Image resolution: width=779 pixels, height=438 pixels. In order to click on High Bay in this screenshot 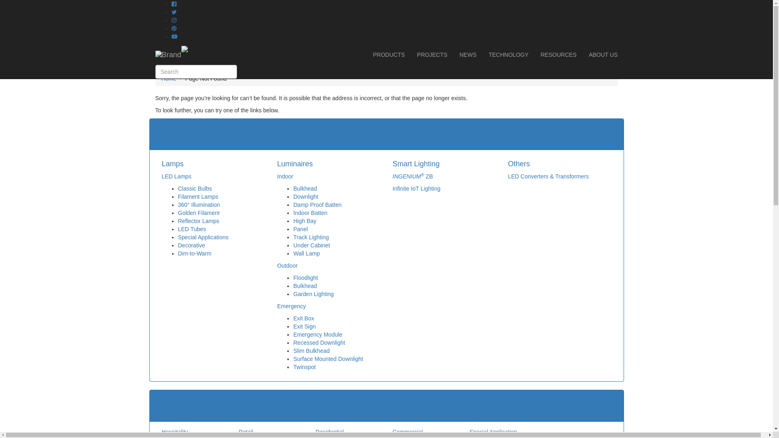, I will do `click(305, 221)`.